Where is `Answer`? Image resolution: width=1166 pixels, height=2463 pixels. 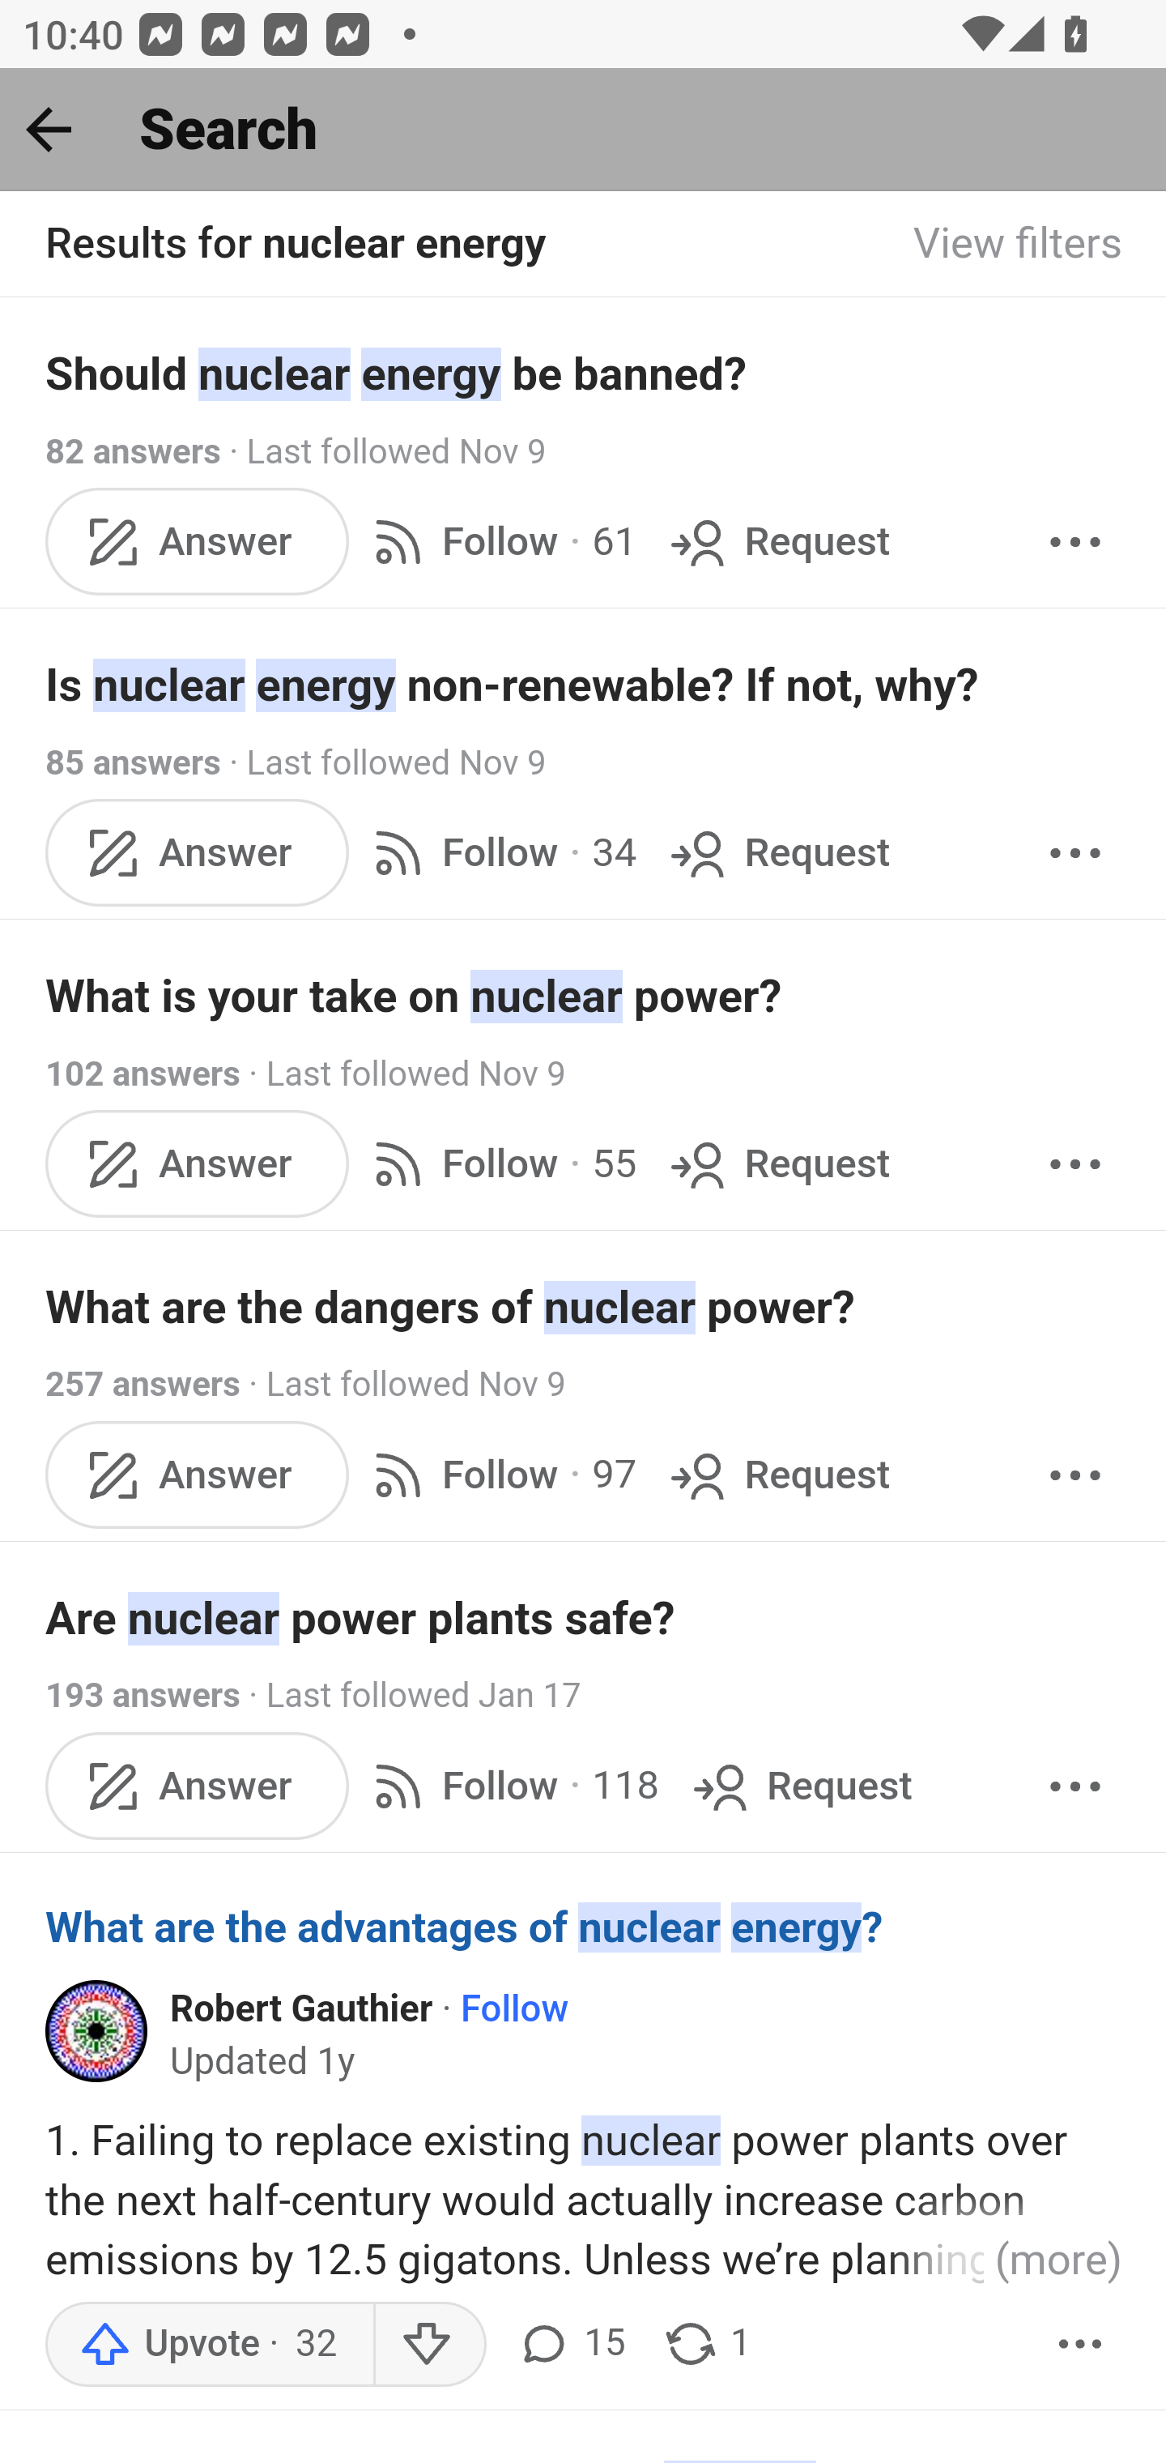 Answer is located at coordinates (198, 1165).